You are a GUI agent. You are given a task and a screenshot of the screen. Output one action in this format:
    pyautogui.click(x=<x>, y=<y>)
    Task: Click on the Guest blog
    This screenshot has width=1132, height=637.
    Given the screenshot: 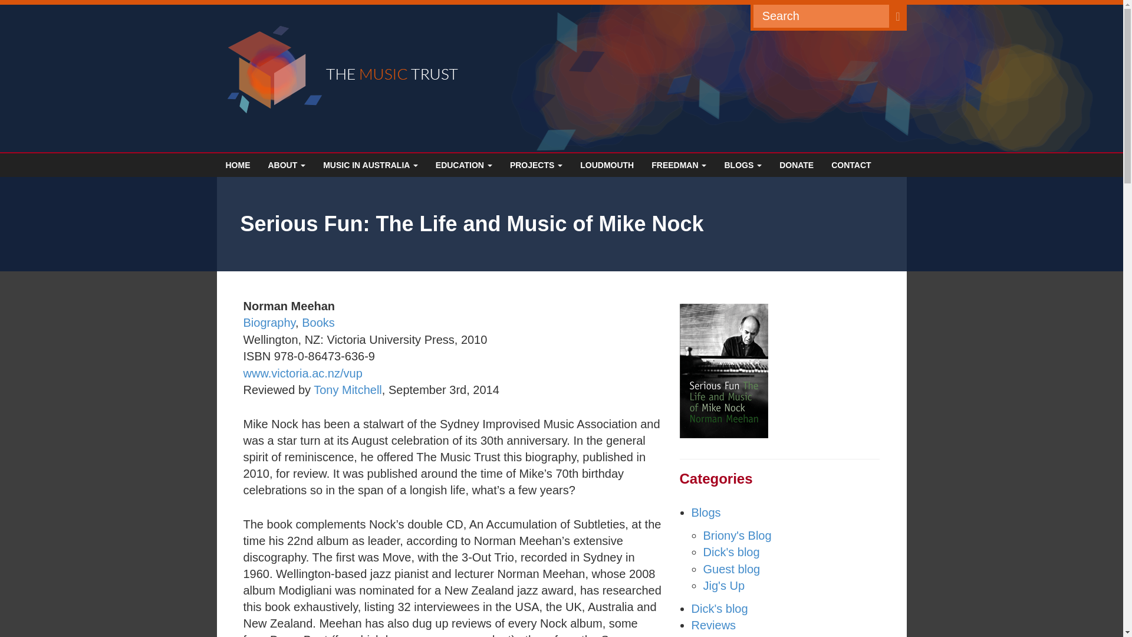 What is the action you would take?
    pyautogui.click(x=743, y=165)
    